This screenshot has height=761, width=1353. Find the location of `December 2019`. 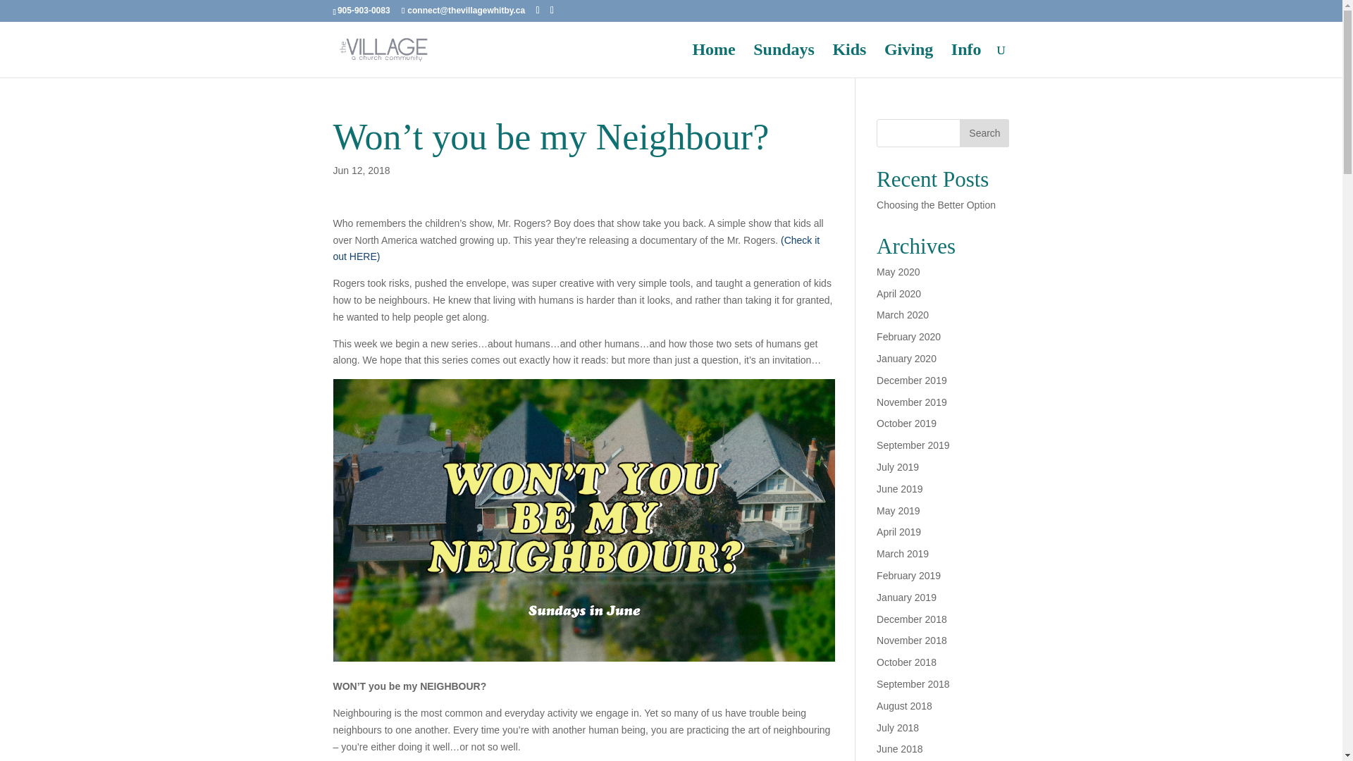

December 2019 is located at coordinates (912, 380).